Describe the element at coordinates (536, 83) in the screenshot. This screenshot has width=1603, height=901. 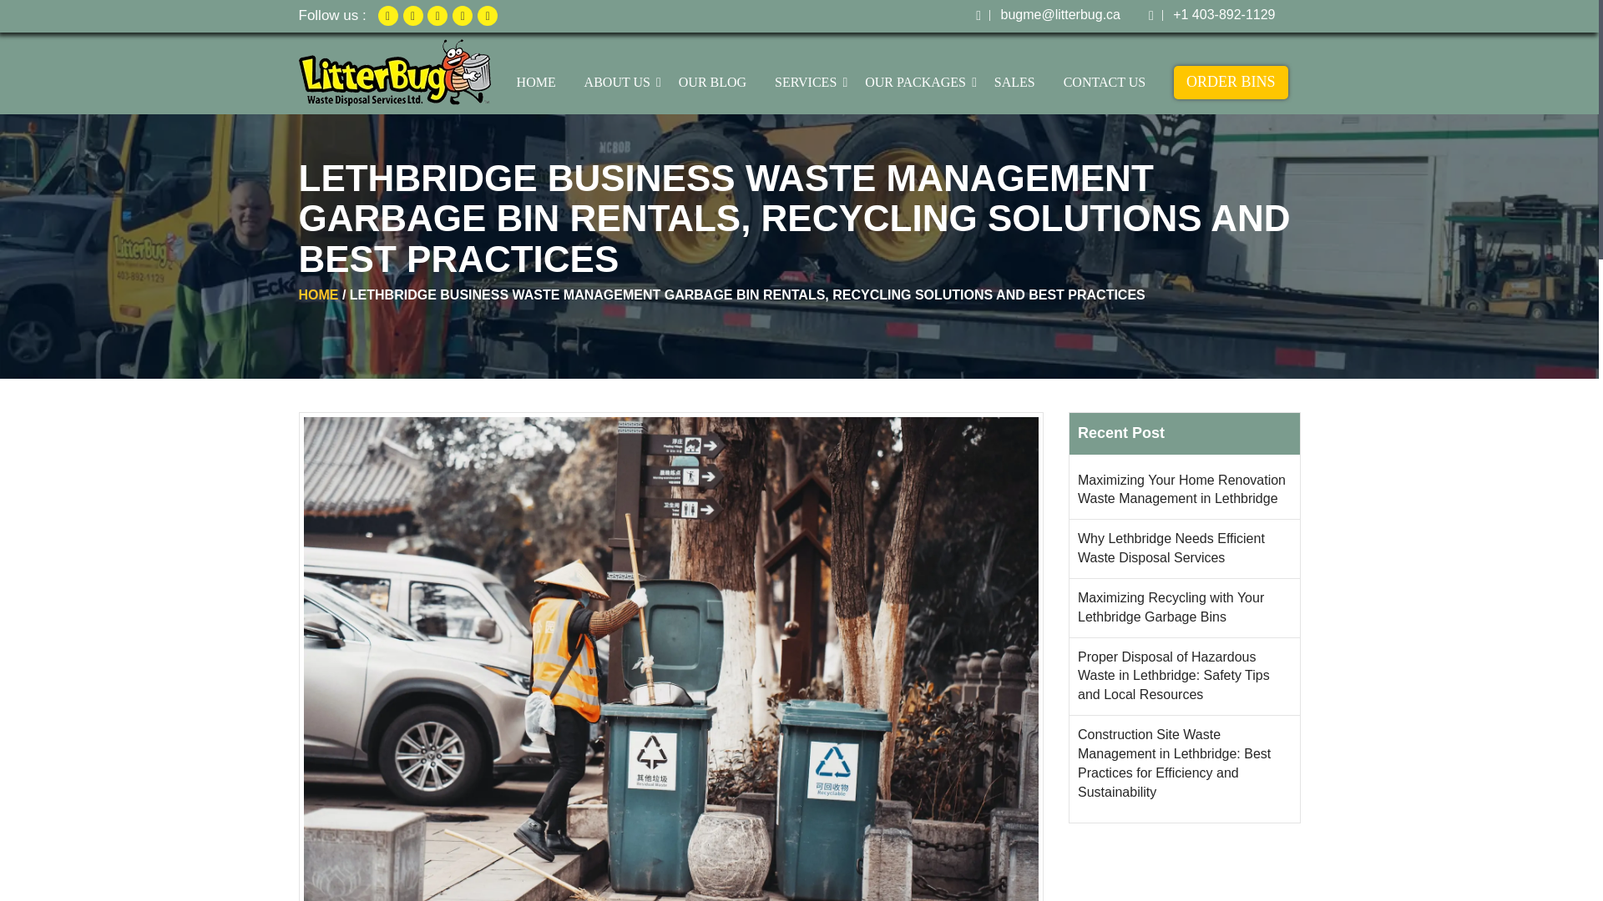
I see `HOME` at that location.